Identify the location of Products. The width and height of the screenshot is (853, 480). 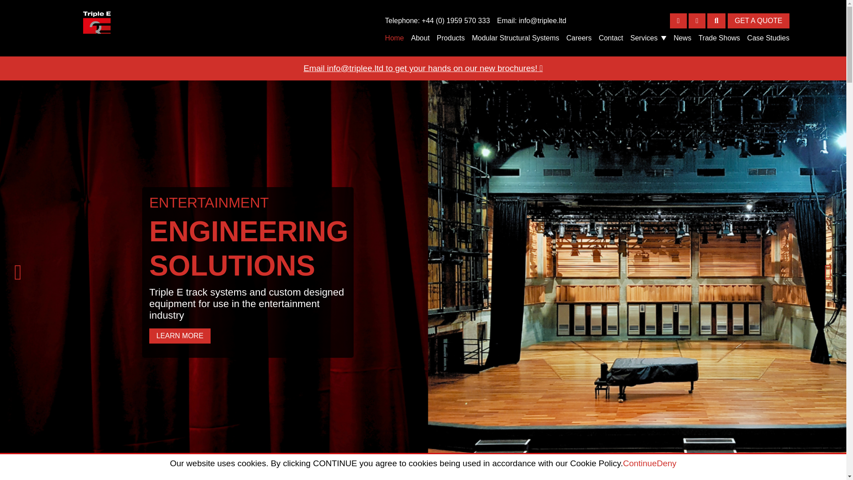
(450, 37).